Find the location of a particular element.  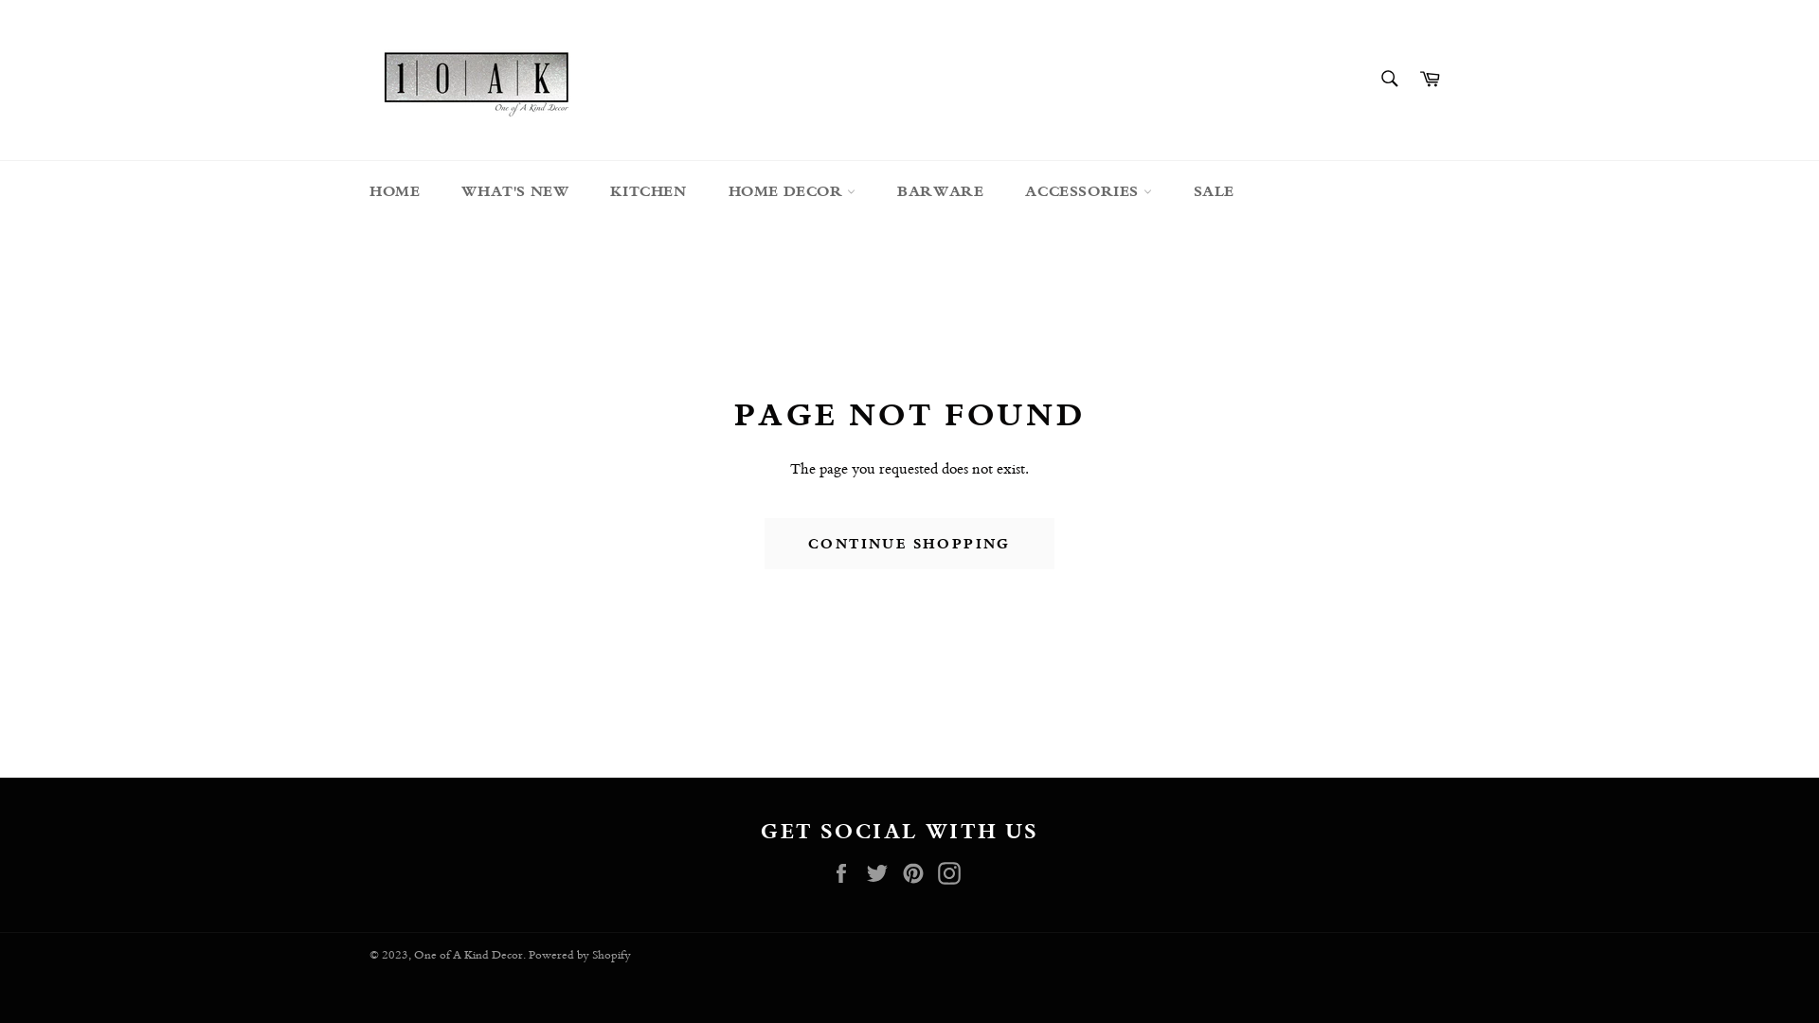

BARWARE is located at coordinates (940, 191).